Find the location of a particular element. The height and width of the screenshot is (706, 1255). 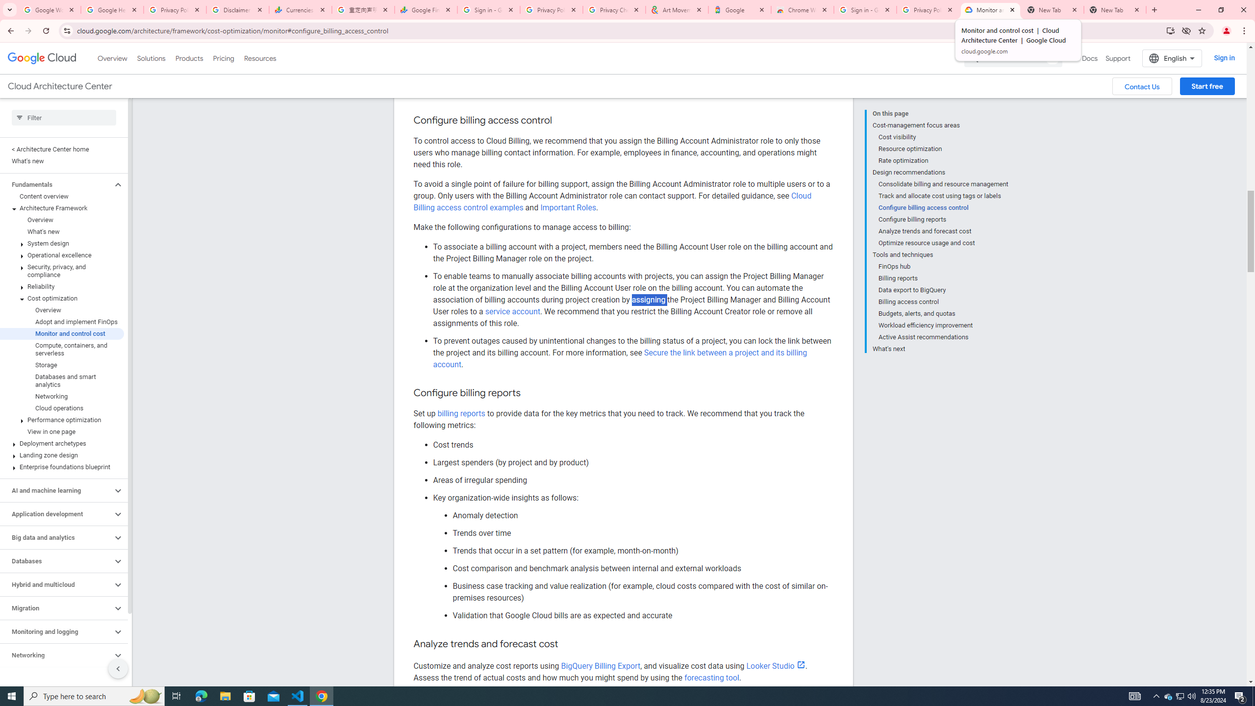

Monitoring and logging is located at coordinates (56, 631).